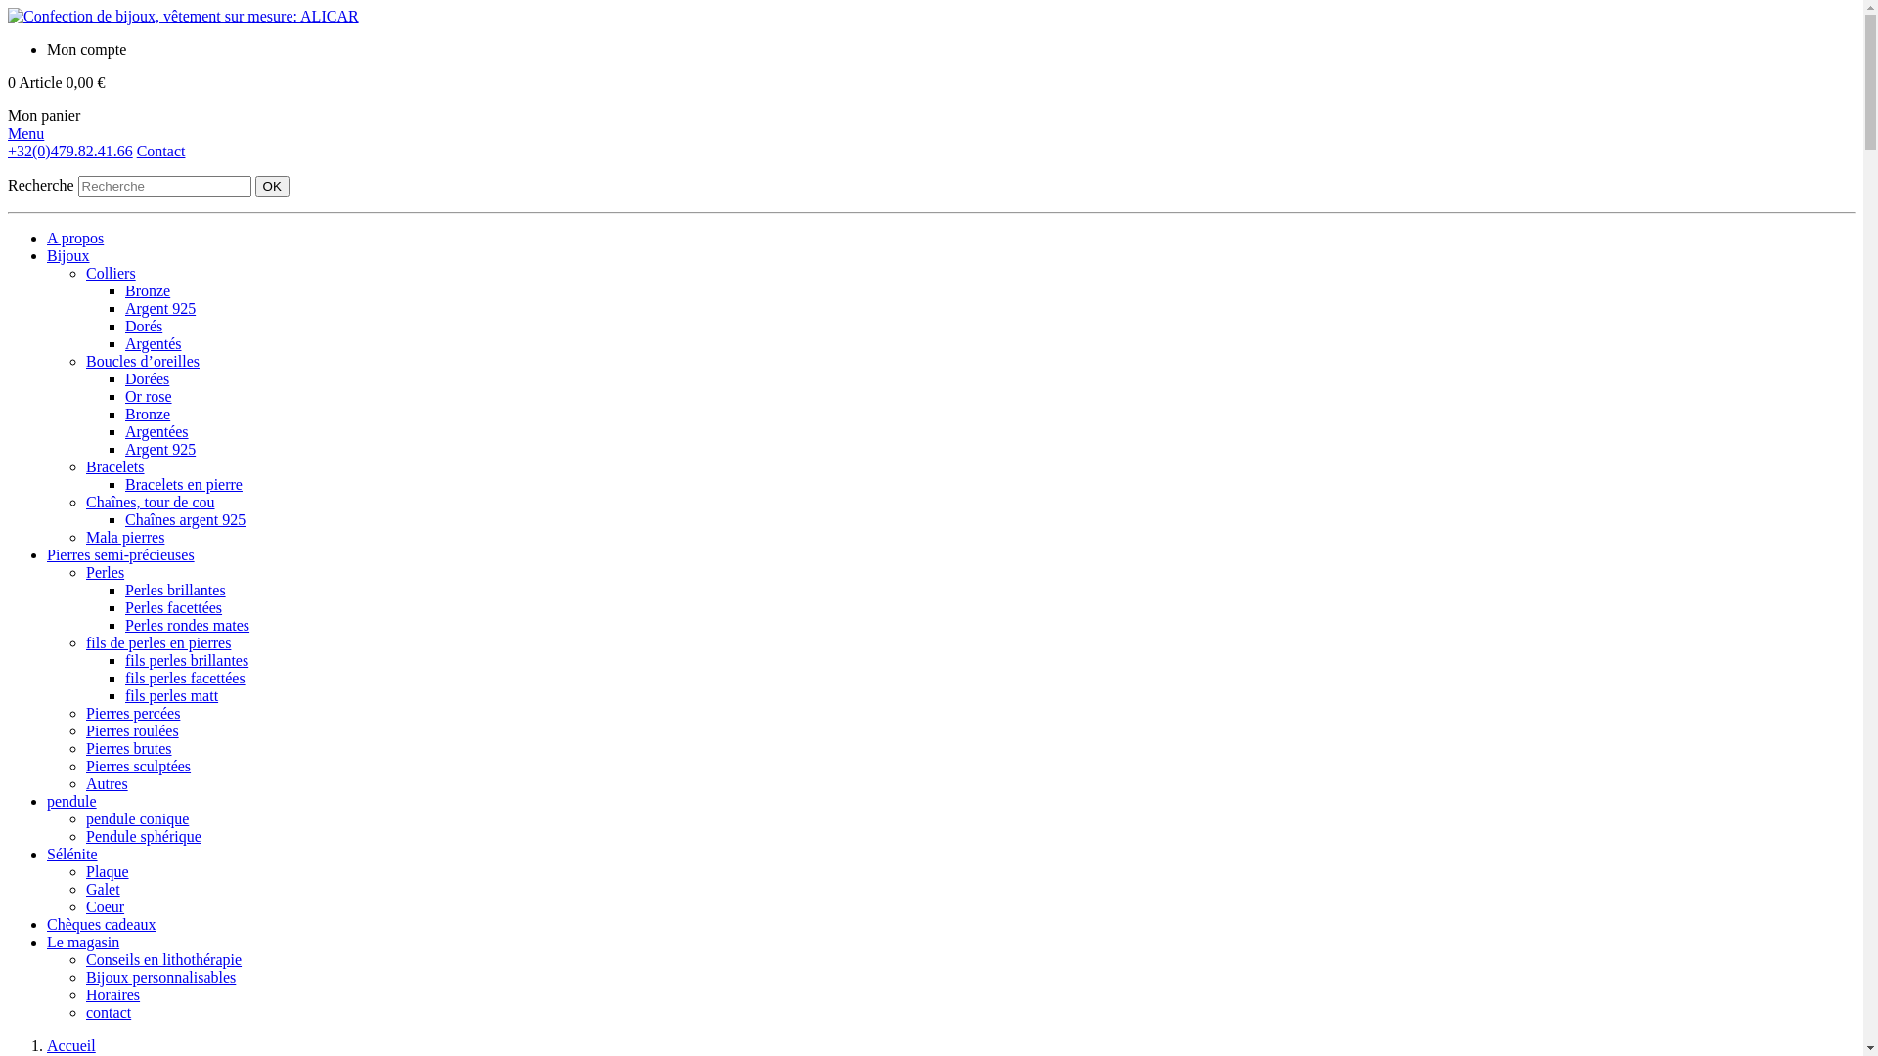  What do you see at coordinates (75, 239) in the screenshot?
I see `A propos` at bounding box center [75, 239].